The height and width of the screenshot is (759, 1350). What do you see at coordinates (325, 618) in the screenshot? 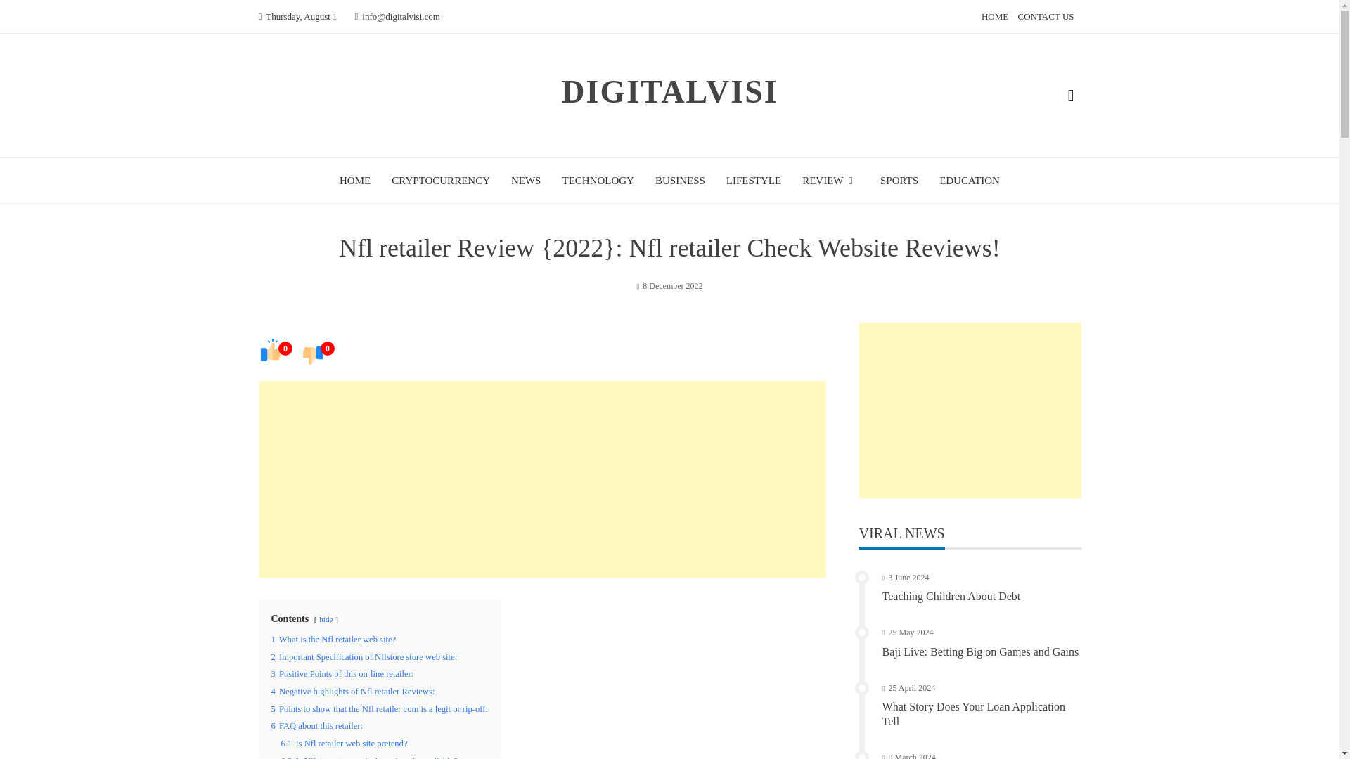
I see `hide` at bounding box center [325, 618].